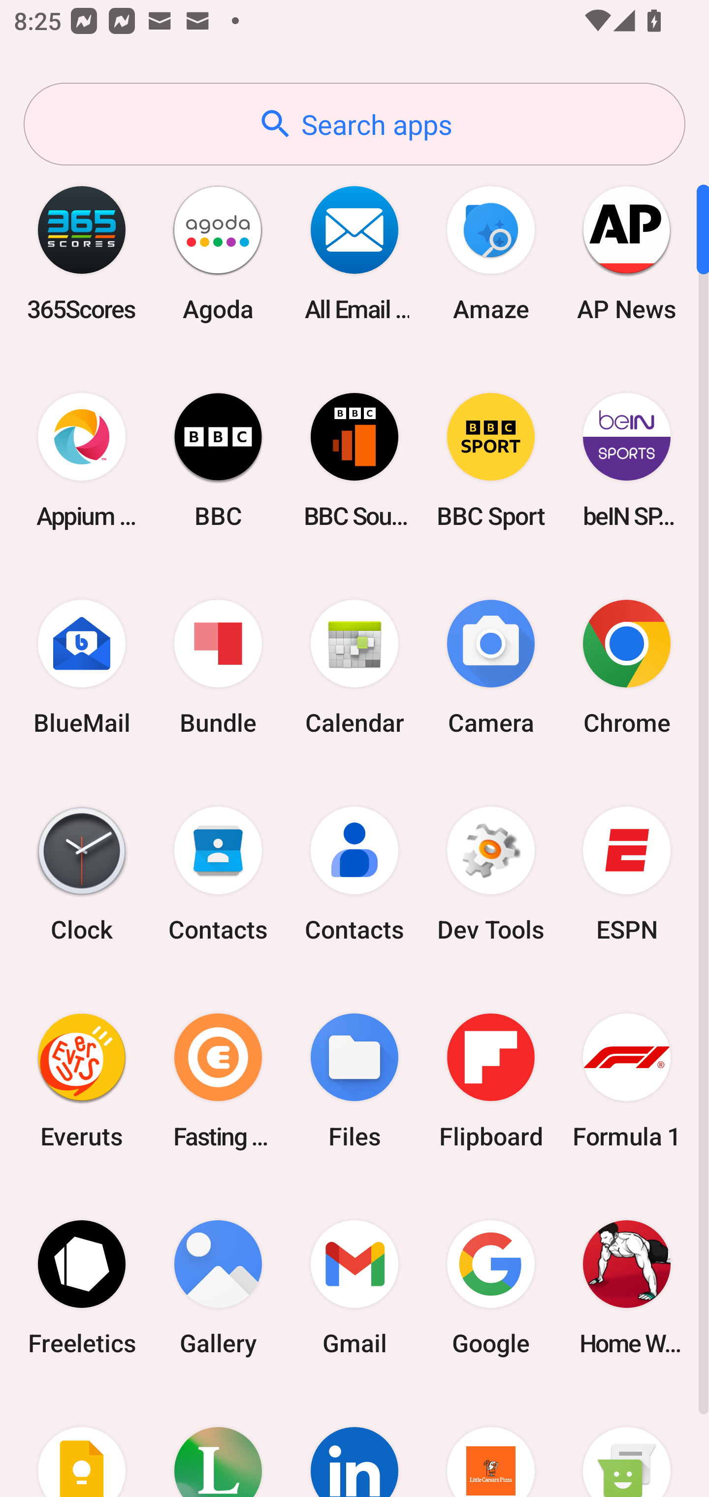 This screenshot has height=1497, width=709. What do you see at coordinates (490, 253) in the screenshot?
I see `Amaze` at bounding box center [490, 253].